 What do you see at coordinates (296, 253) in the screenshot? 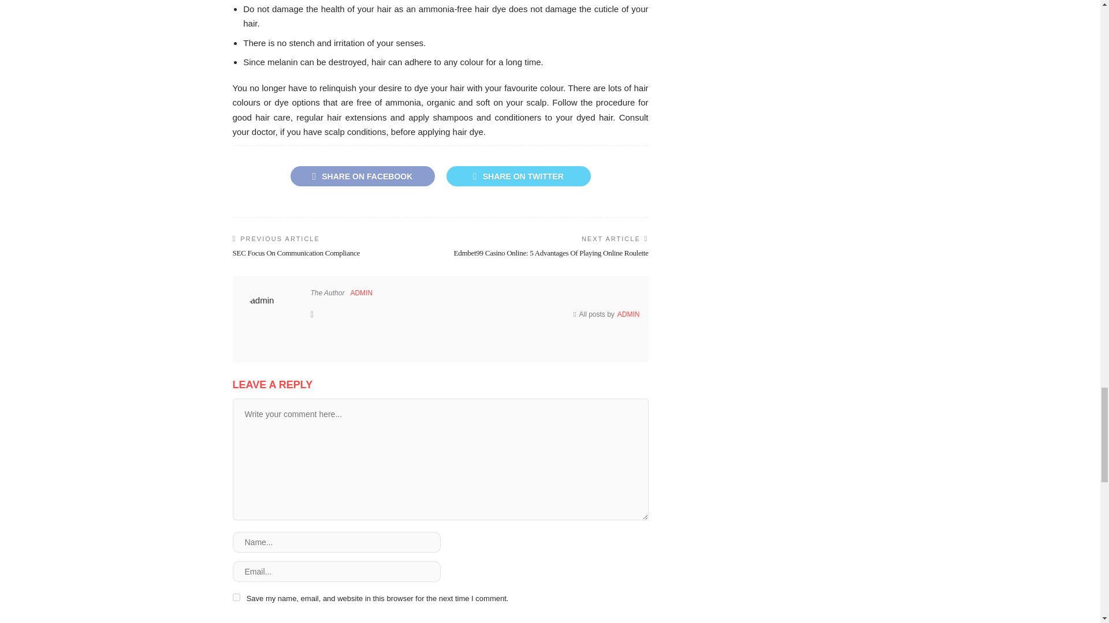
I see `SEC Focus On Communication Compliance` at bounding box center [296, 253].